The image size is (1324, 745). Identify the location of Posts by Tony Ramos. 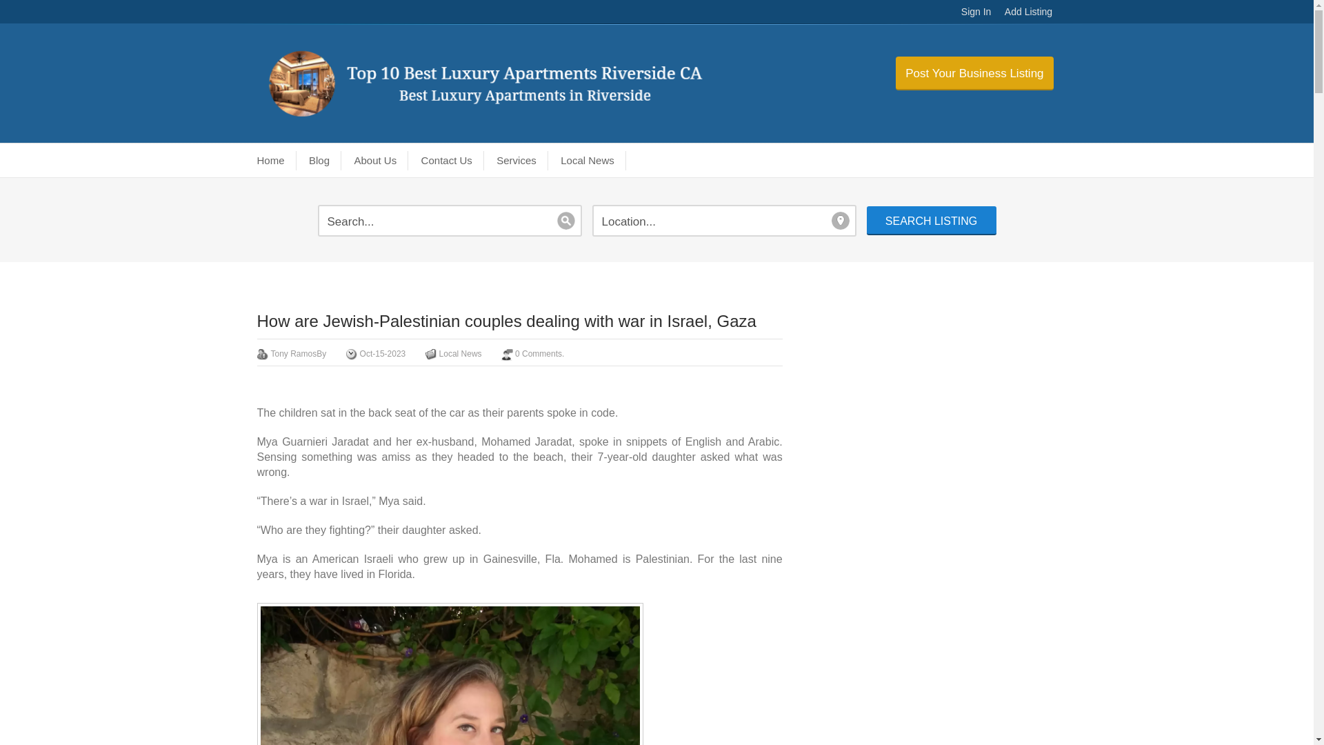
(292, 353).